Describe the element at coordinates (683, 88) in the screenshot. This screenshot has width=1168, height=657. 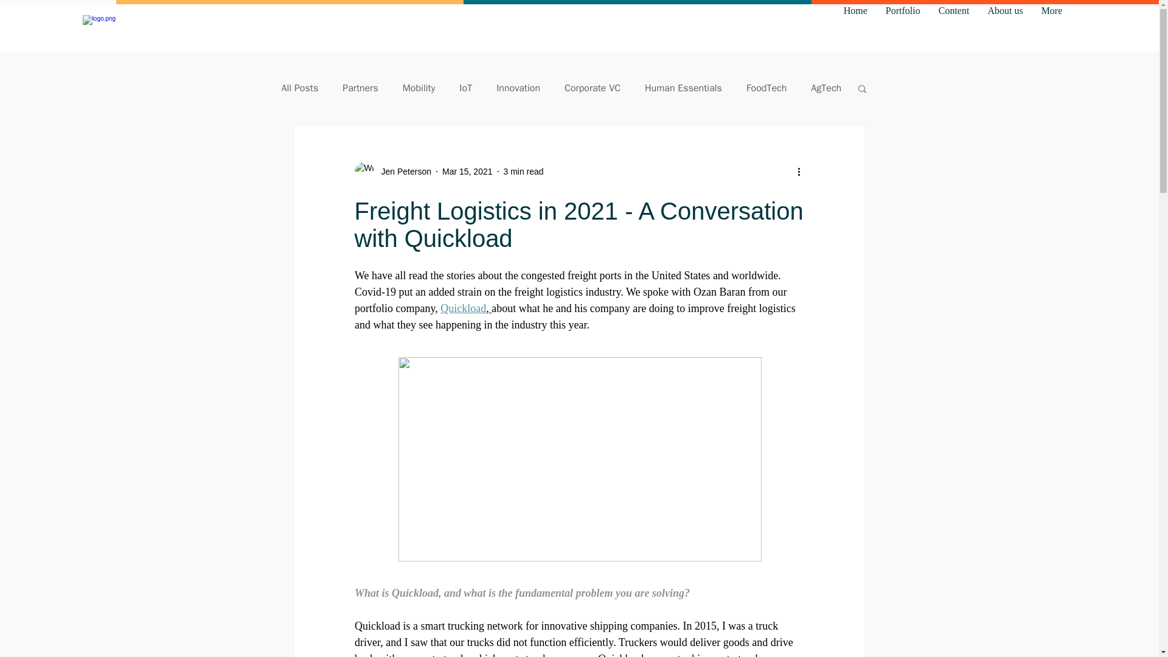
I see `Human Essentials` at that location.